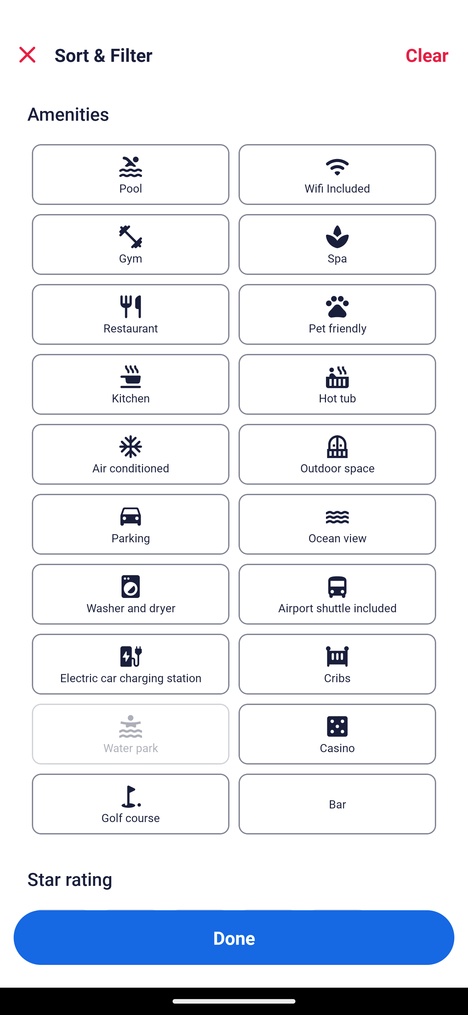 The width and height of the screenshot is (468, 1015). Describe the element at coordinates (130, 804) in the screenshot. I see `Golf course` at that location.